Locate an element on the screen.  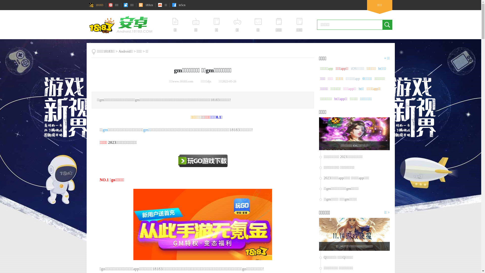
18183 is located at coordinates (96, 5).